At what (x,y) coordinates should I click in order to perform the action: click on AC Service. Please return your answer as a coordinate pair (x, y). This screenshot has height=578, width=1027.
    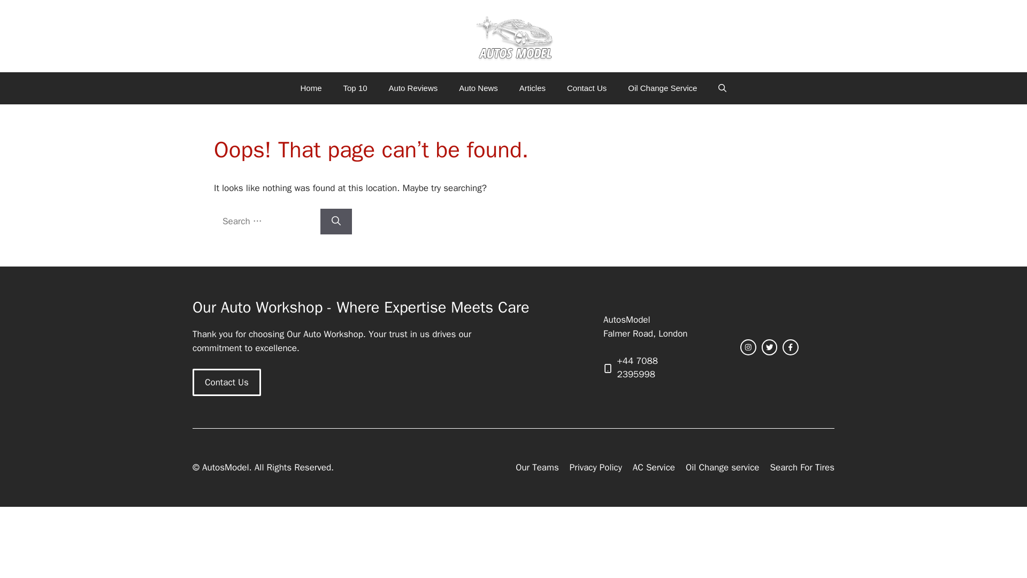
    Looking at the image, I should click on (654, 467).